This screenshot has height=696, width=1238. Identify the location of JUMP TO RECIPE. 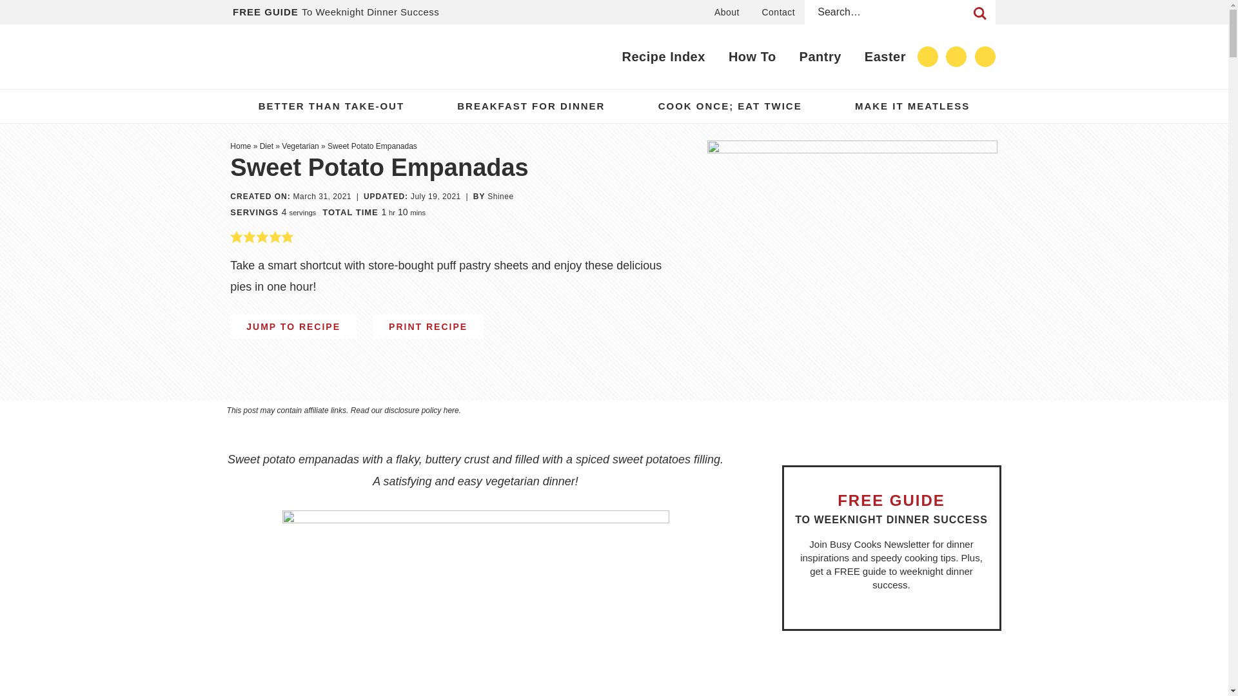
(293, 326).